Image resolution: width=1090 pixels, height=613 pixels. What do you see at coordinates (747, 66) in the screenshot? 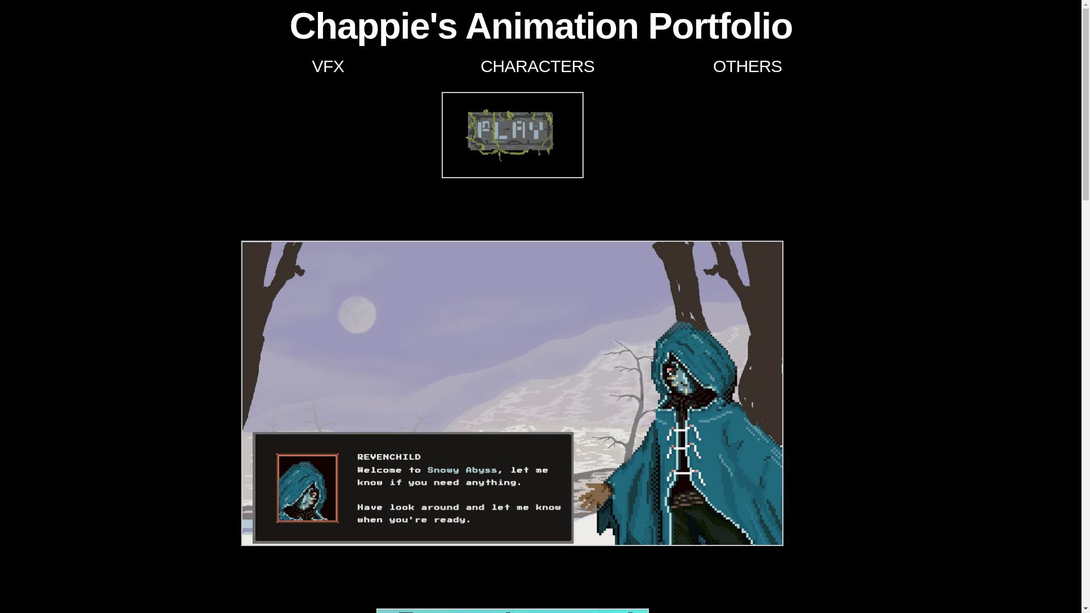
I see `OTHERS` at bounding box center [747, 66].